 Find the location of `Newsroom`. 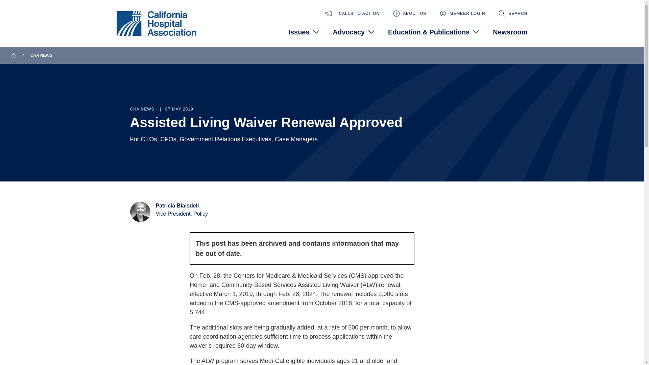

Newsroom is located at coordinates (510, 32).